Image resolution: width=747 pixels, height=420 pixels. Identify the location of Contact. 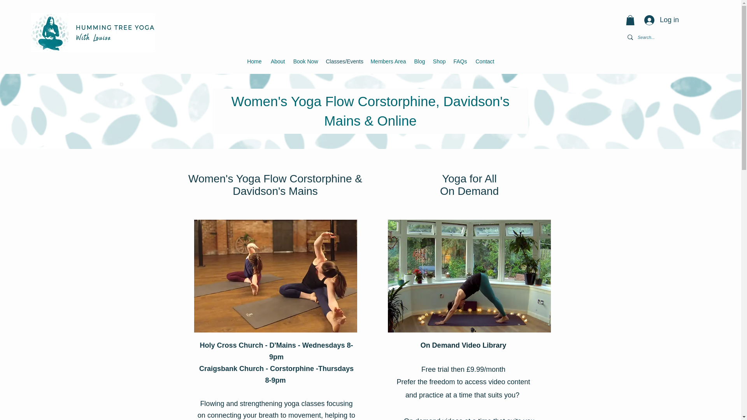
(484, 61).